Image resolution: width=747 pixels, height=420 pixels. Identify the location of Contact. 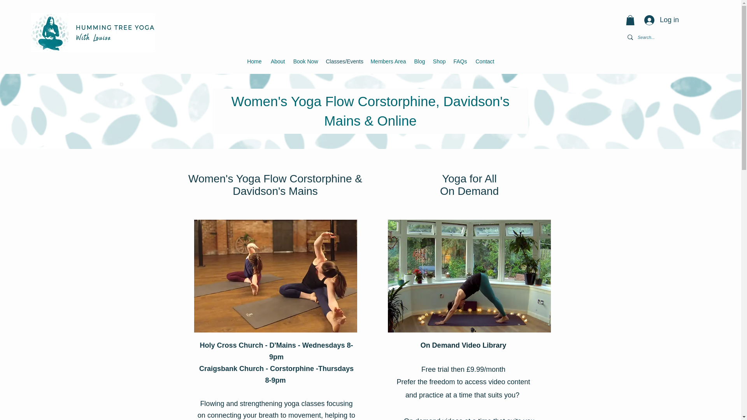
(484, 61).